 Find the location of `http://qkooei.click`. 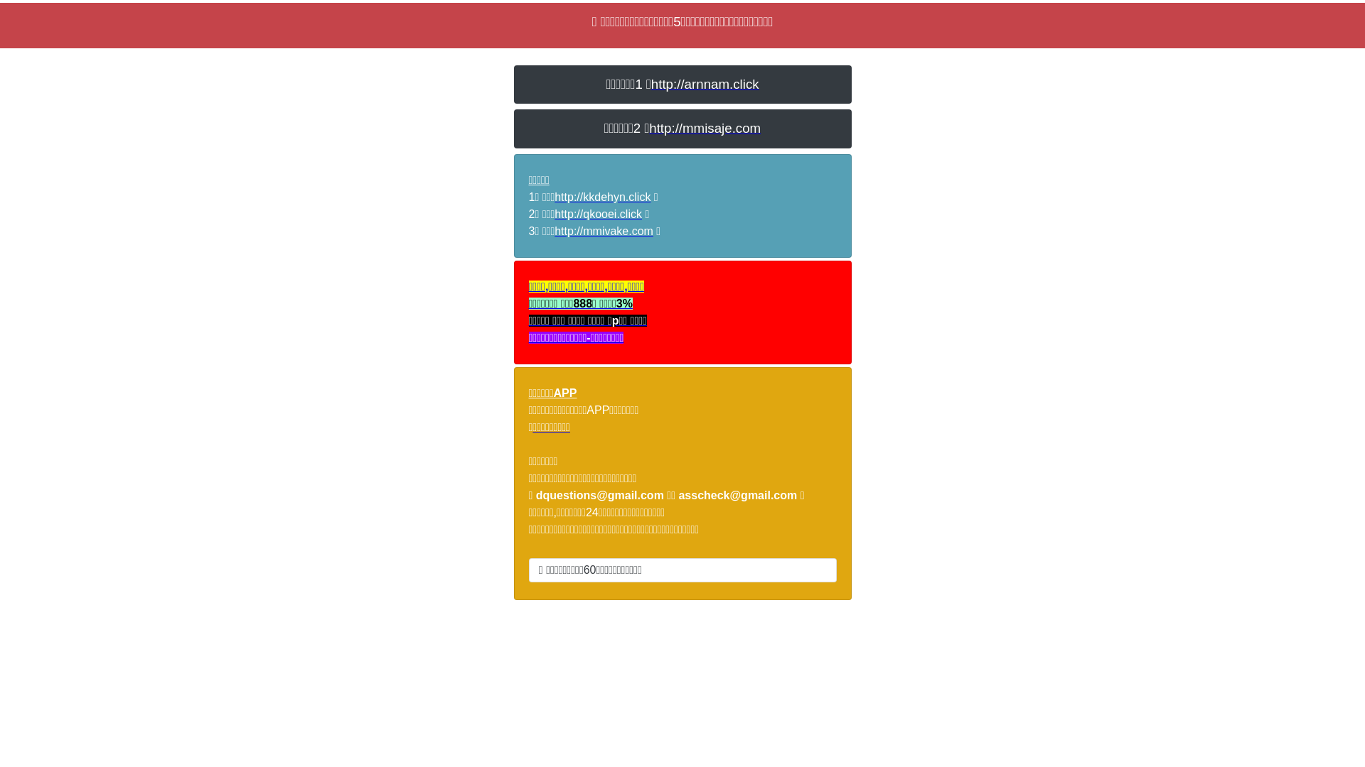

http://qkooei.click is located at coordinates (599, 214).